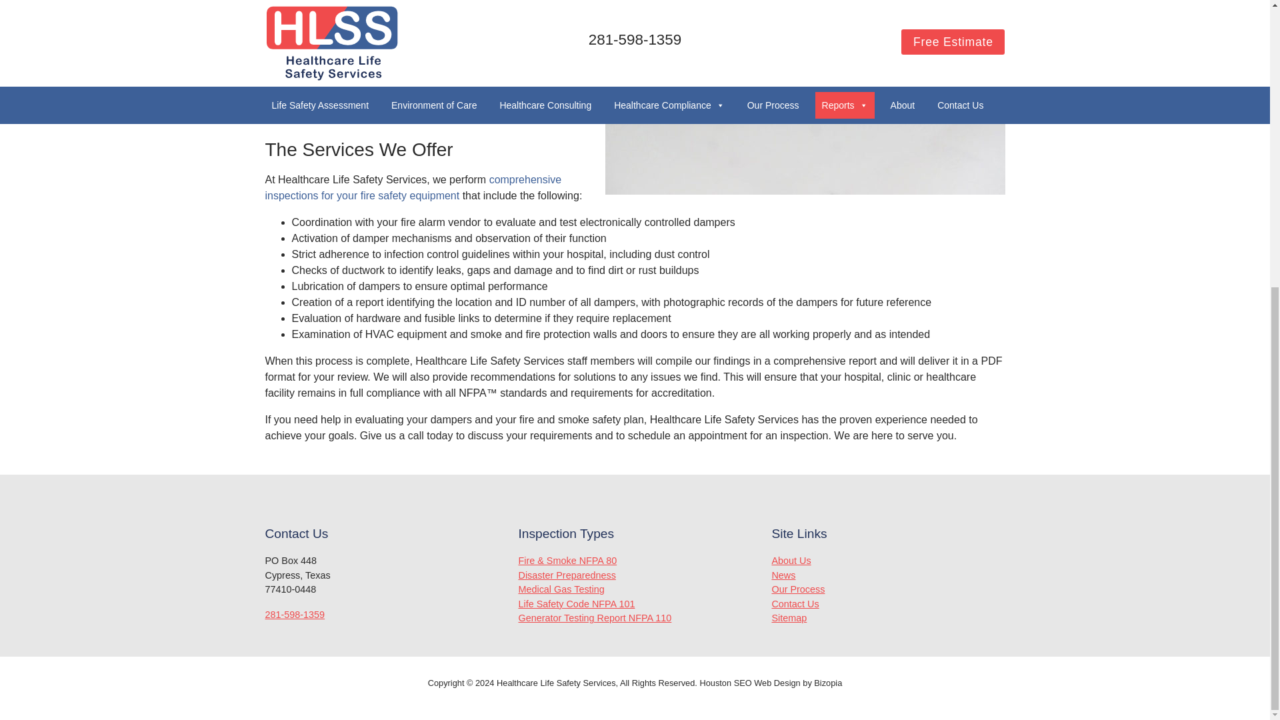 Image resolution: width=1280 pixels, height=720 pixels. I want to click on Disaster Preparedness, so click(567, 575).